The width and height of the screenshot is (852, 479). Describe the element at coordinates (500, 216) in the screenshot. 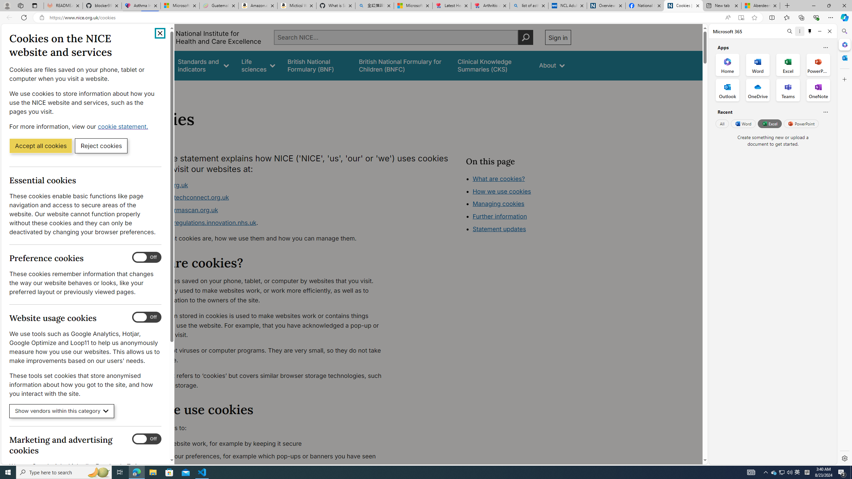

I see `Further information` at that location.